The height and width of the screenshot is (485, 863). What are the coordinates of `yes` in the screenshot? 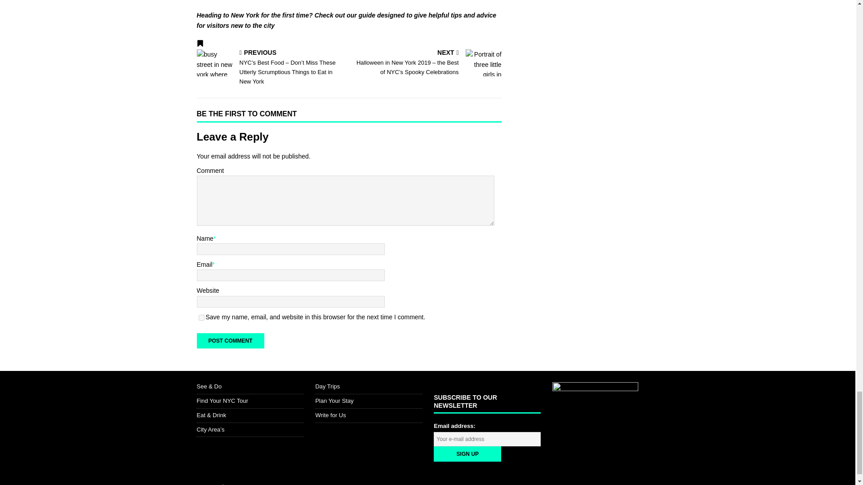 It's located at (201, 317).